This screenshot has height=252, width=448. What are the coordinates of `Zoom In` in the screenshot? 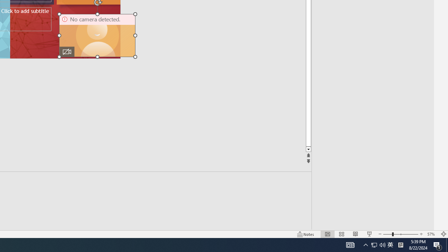 It's located at (421, 234).